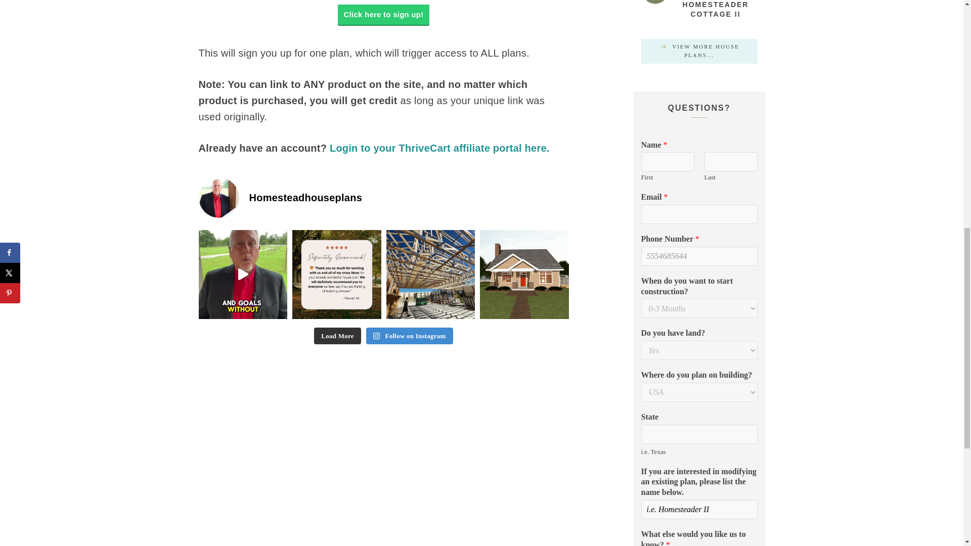 The height and width of the screenshot is (546, 971). What do you see at coordinates (383, 197) in the screenshot?
I see `Homesteadhouseplans` at bounding box center [383, 197].